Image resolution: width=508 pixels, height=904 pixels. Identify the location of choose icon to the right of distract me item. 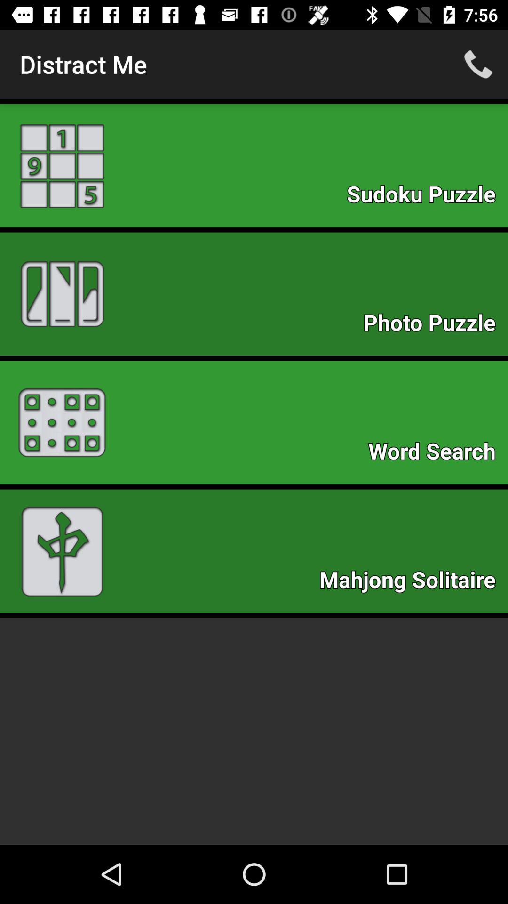
(478, 64).